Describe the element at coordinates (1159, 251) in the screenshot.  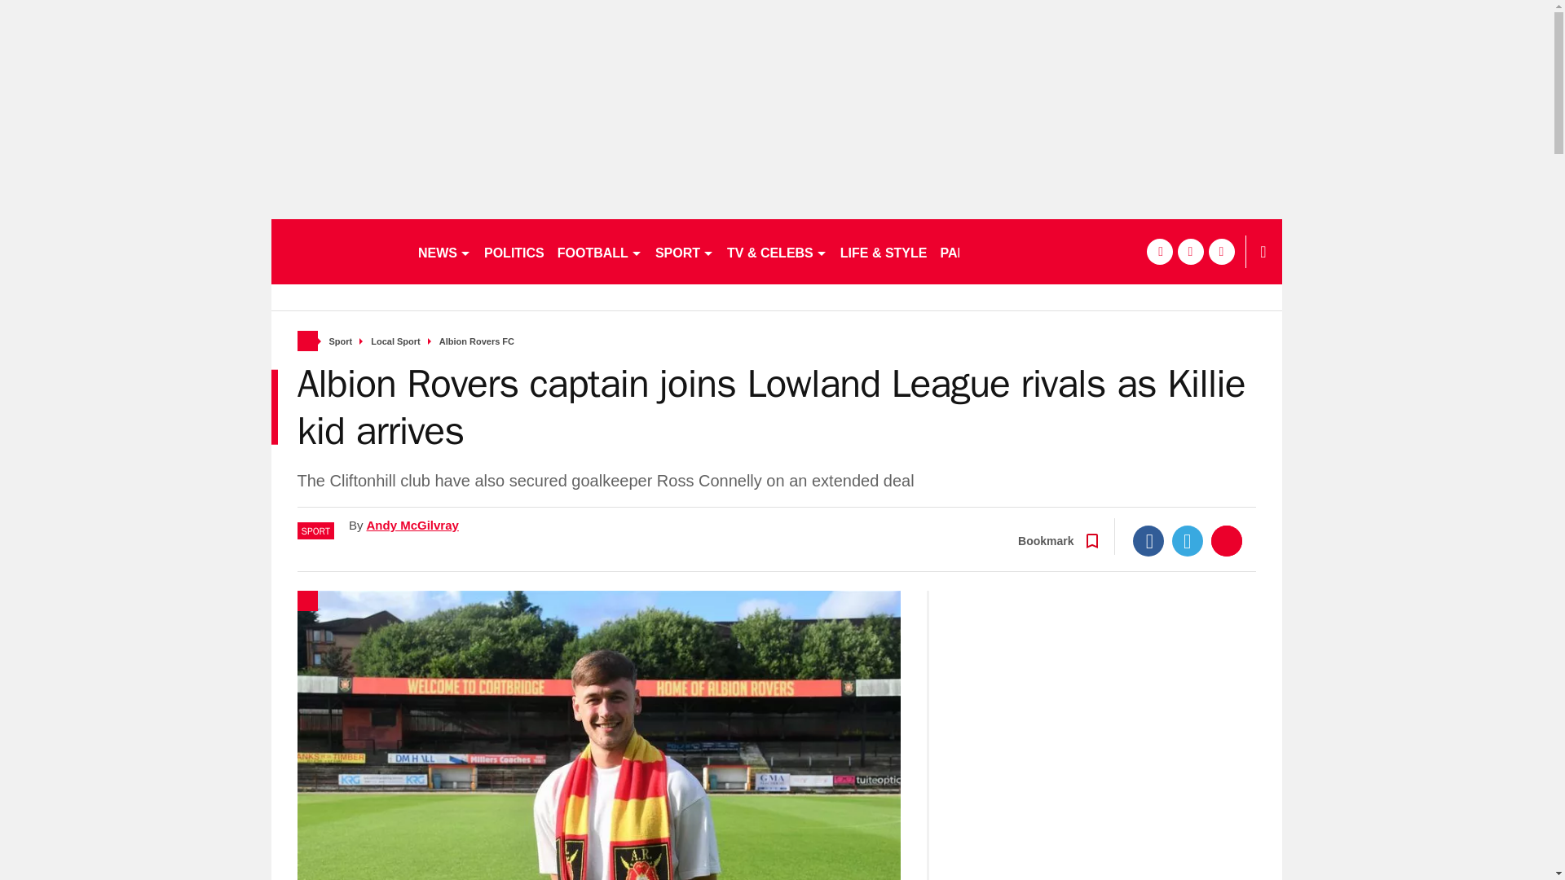
I see `facebook` at that location.